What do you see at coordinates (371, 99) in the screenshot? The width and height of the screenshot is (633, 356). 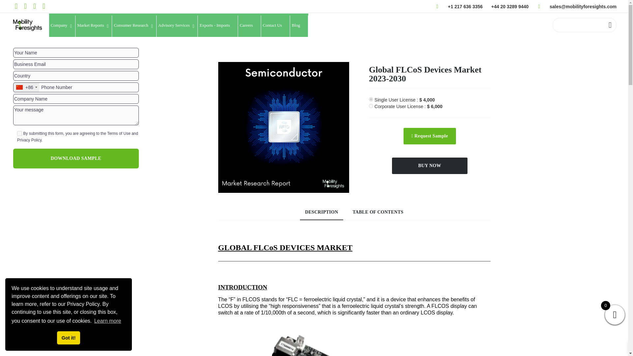 I see `4000.00` at bounding box center [371, 99].